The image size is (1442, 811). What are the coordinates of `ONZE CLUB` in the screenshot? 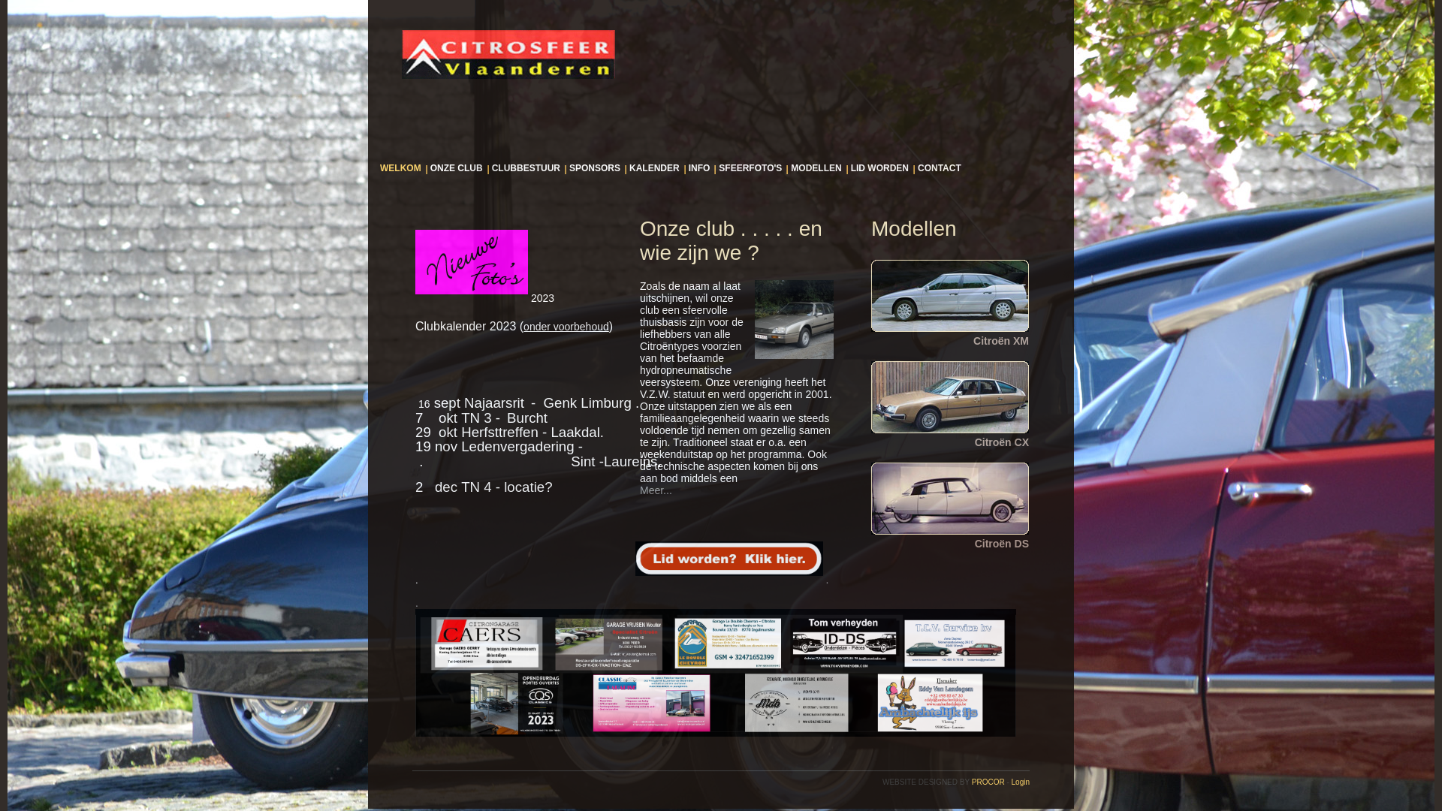 It's located at (457, 168).